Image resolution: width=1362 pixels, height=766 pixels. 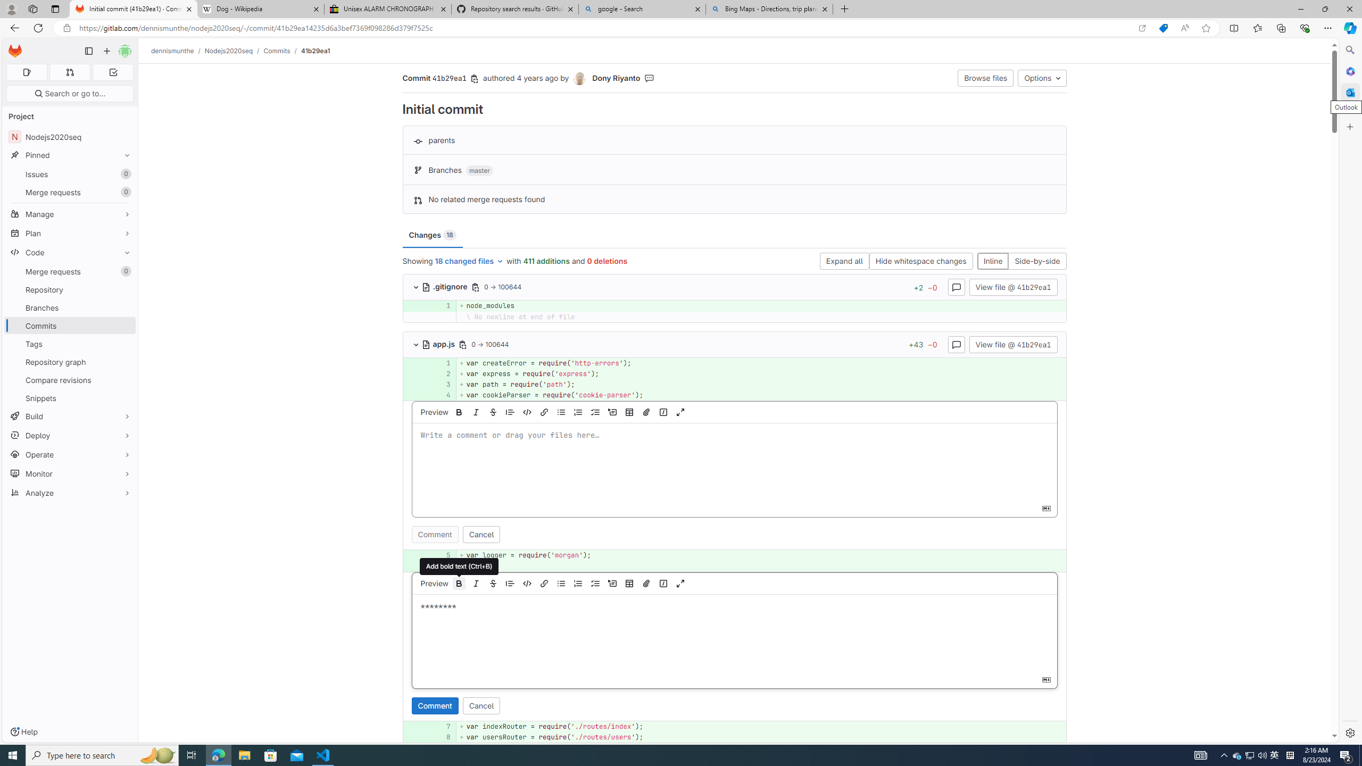 I want to click on Add a comment to this line, so click(x=403, y=737).